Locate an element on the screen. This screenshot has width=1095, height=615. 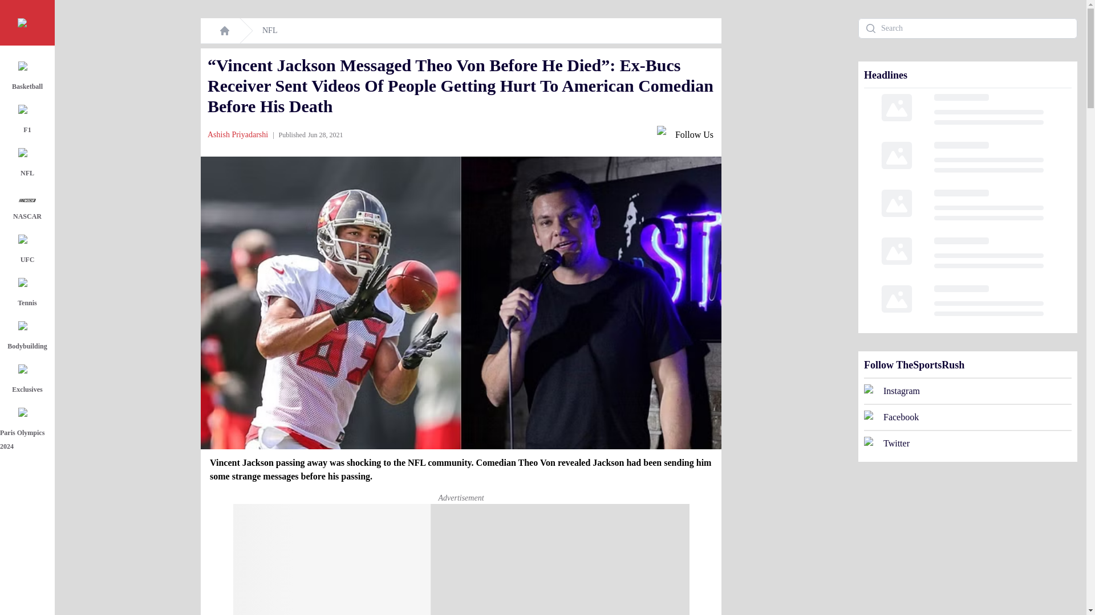
Facebook is located at coordinates (967, 416).